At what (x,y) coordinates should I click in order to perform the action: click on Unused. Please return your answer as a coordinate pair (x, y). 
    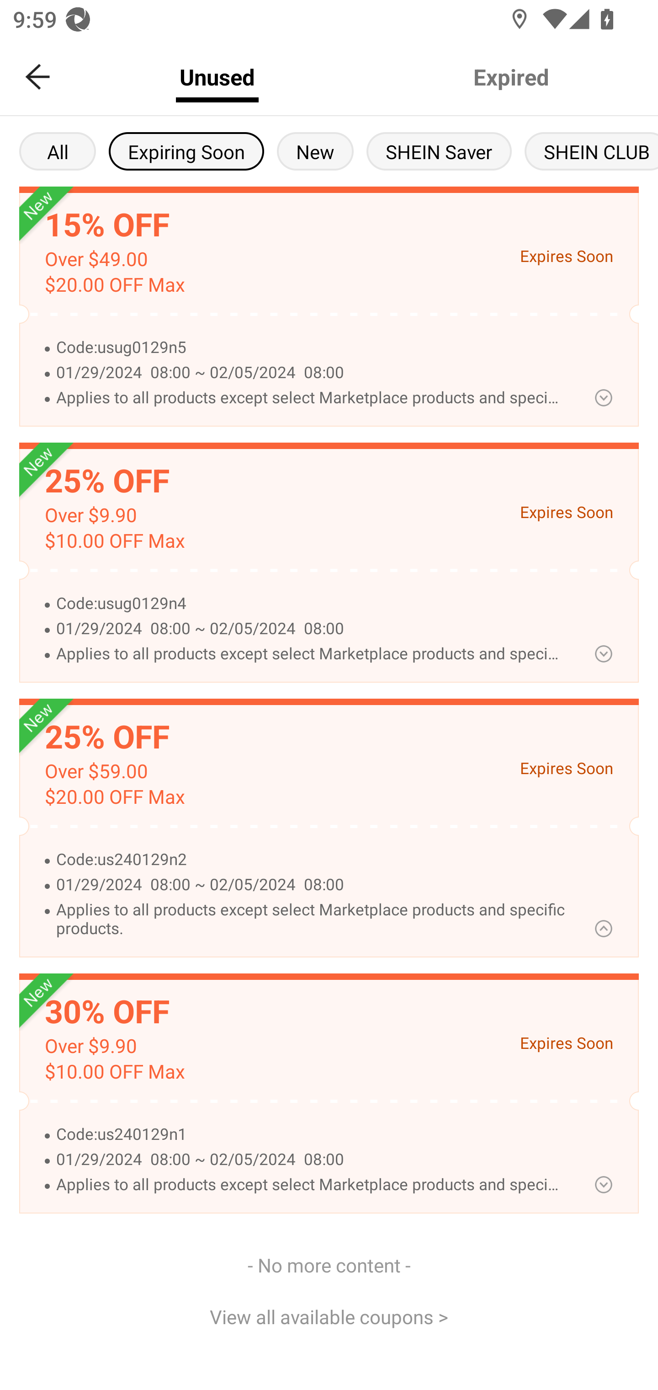
    Looking at the image, I should click on (217, 77).